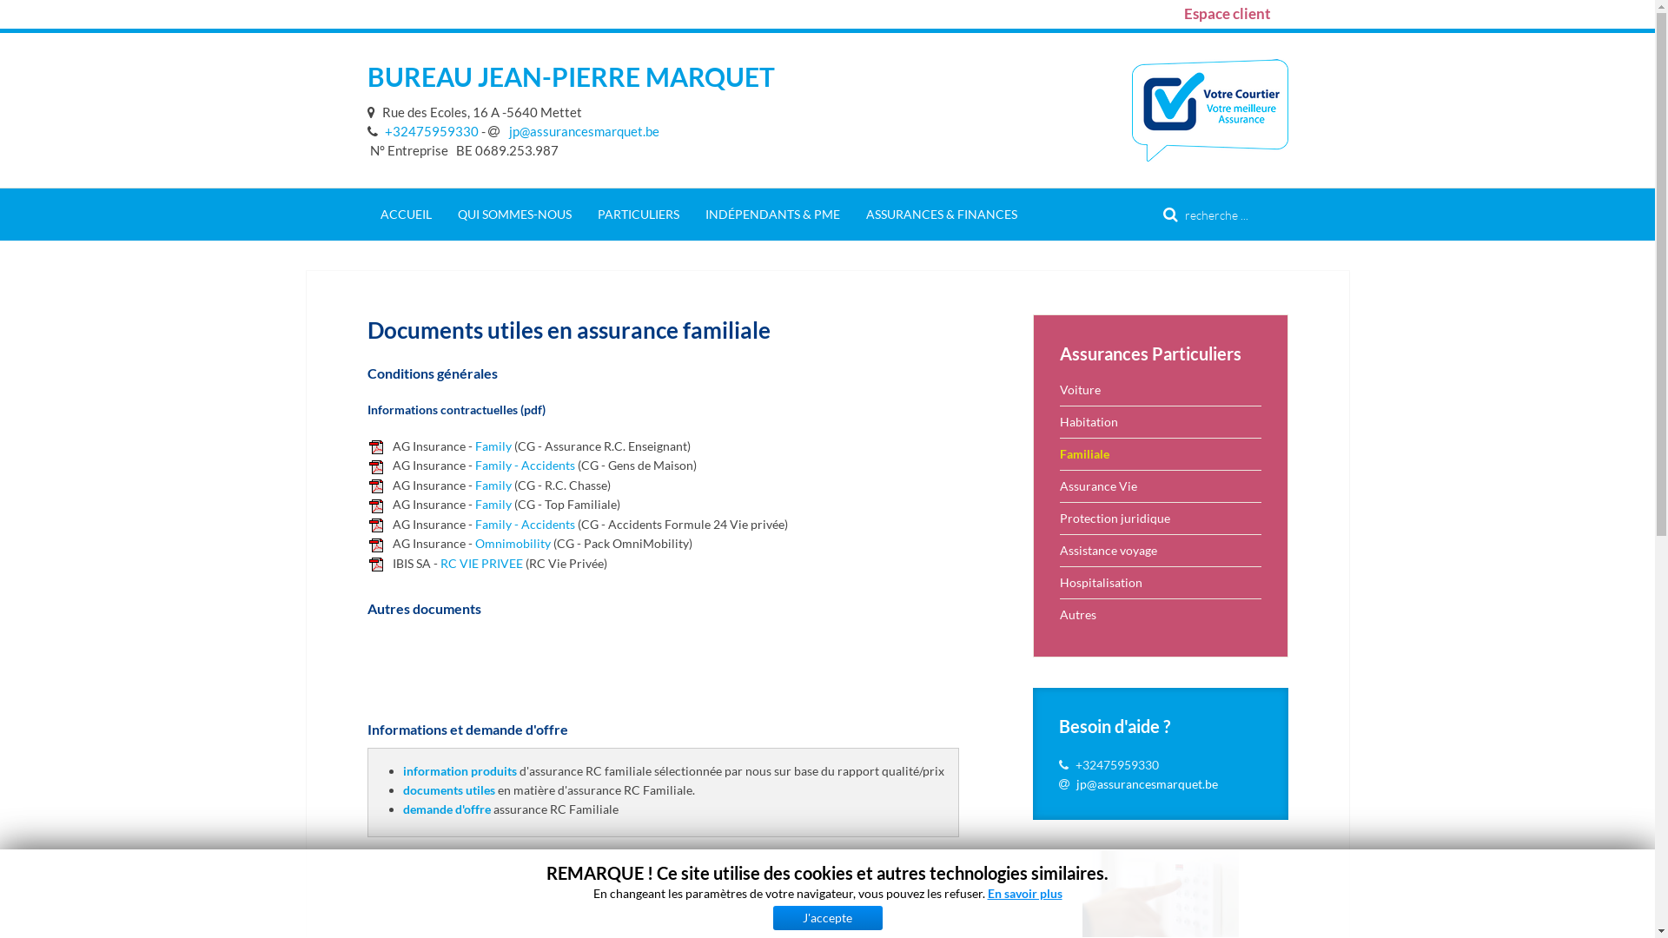 The image size is (1668, 938). I want to click on Family - Accidents, so click(525, 525).